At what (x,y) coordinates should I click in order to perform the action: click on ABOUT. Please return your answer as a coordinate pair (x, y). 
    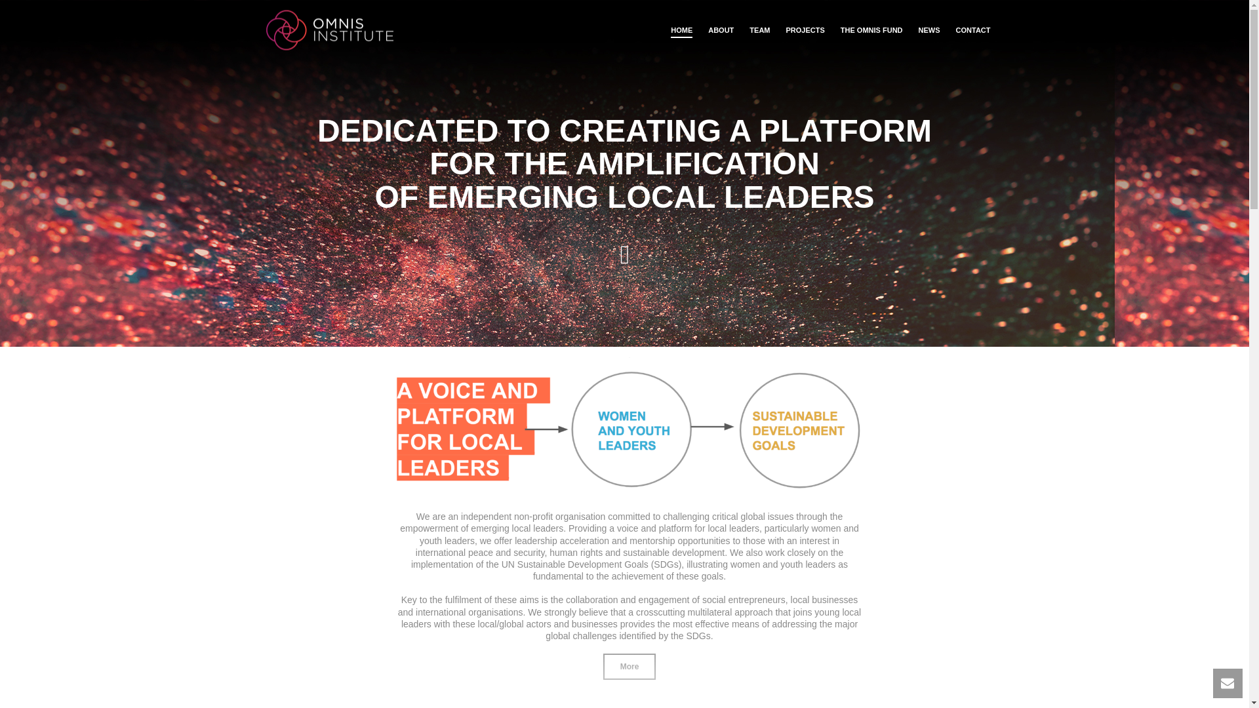
    Looking at the image, I should click on (720, 30).